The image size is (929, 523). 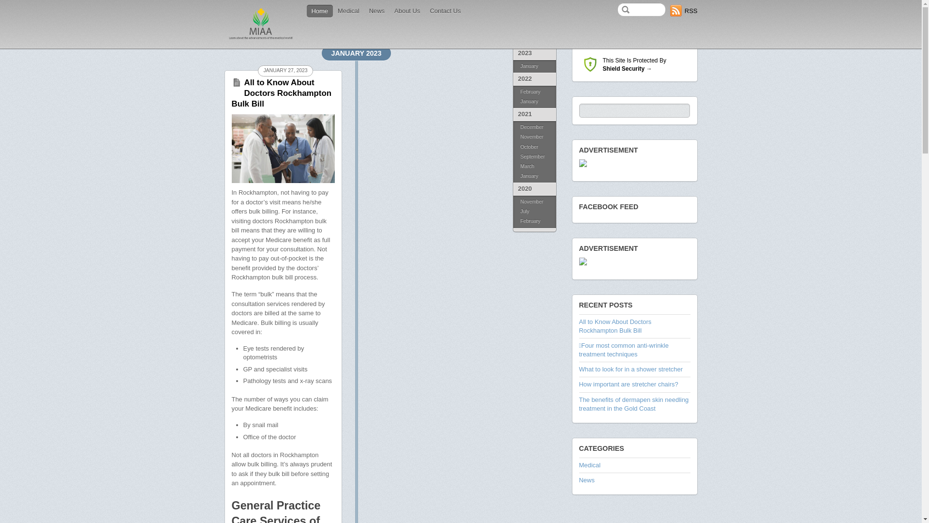 What do you see at coordinates (534, 222) in the screenshot?
I see `February` at bounding box center [534, 222].